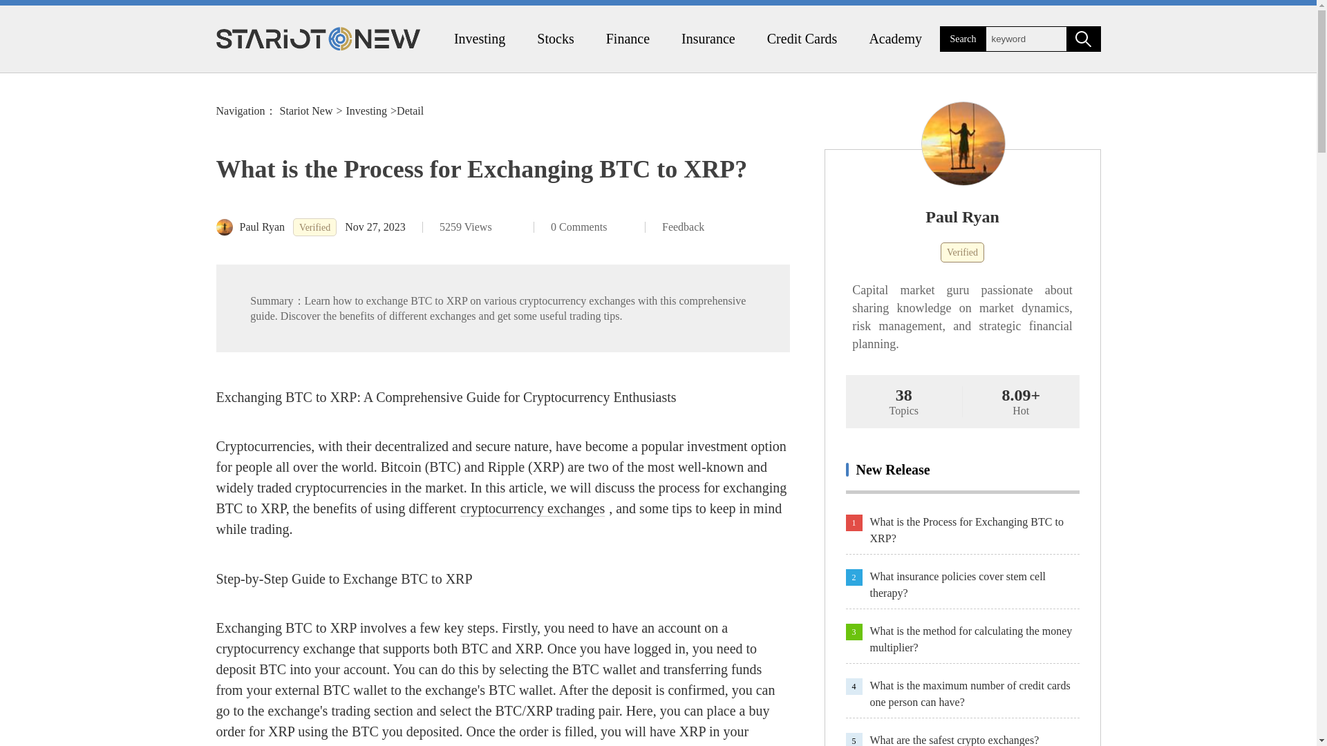 This screenshot has height=746, width=1327. I want to click on Academy, so click(894, 39).